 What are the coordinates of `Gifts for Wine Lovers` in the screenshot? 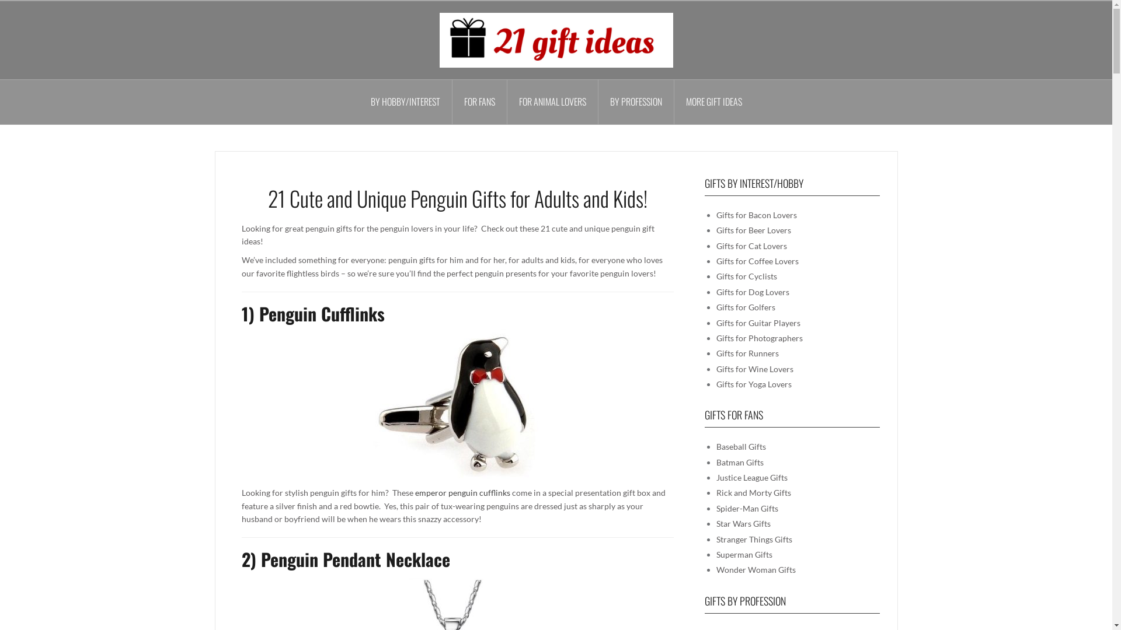 It's located at (754, 369).